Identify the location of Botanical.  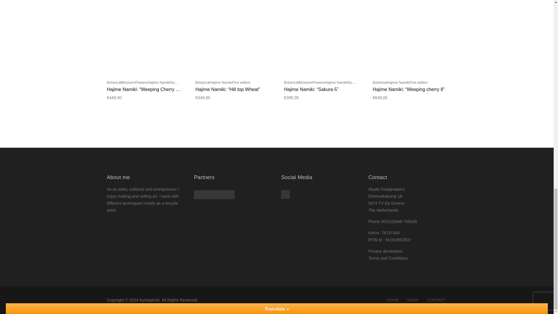
(291, 82).